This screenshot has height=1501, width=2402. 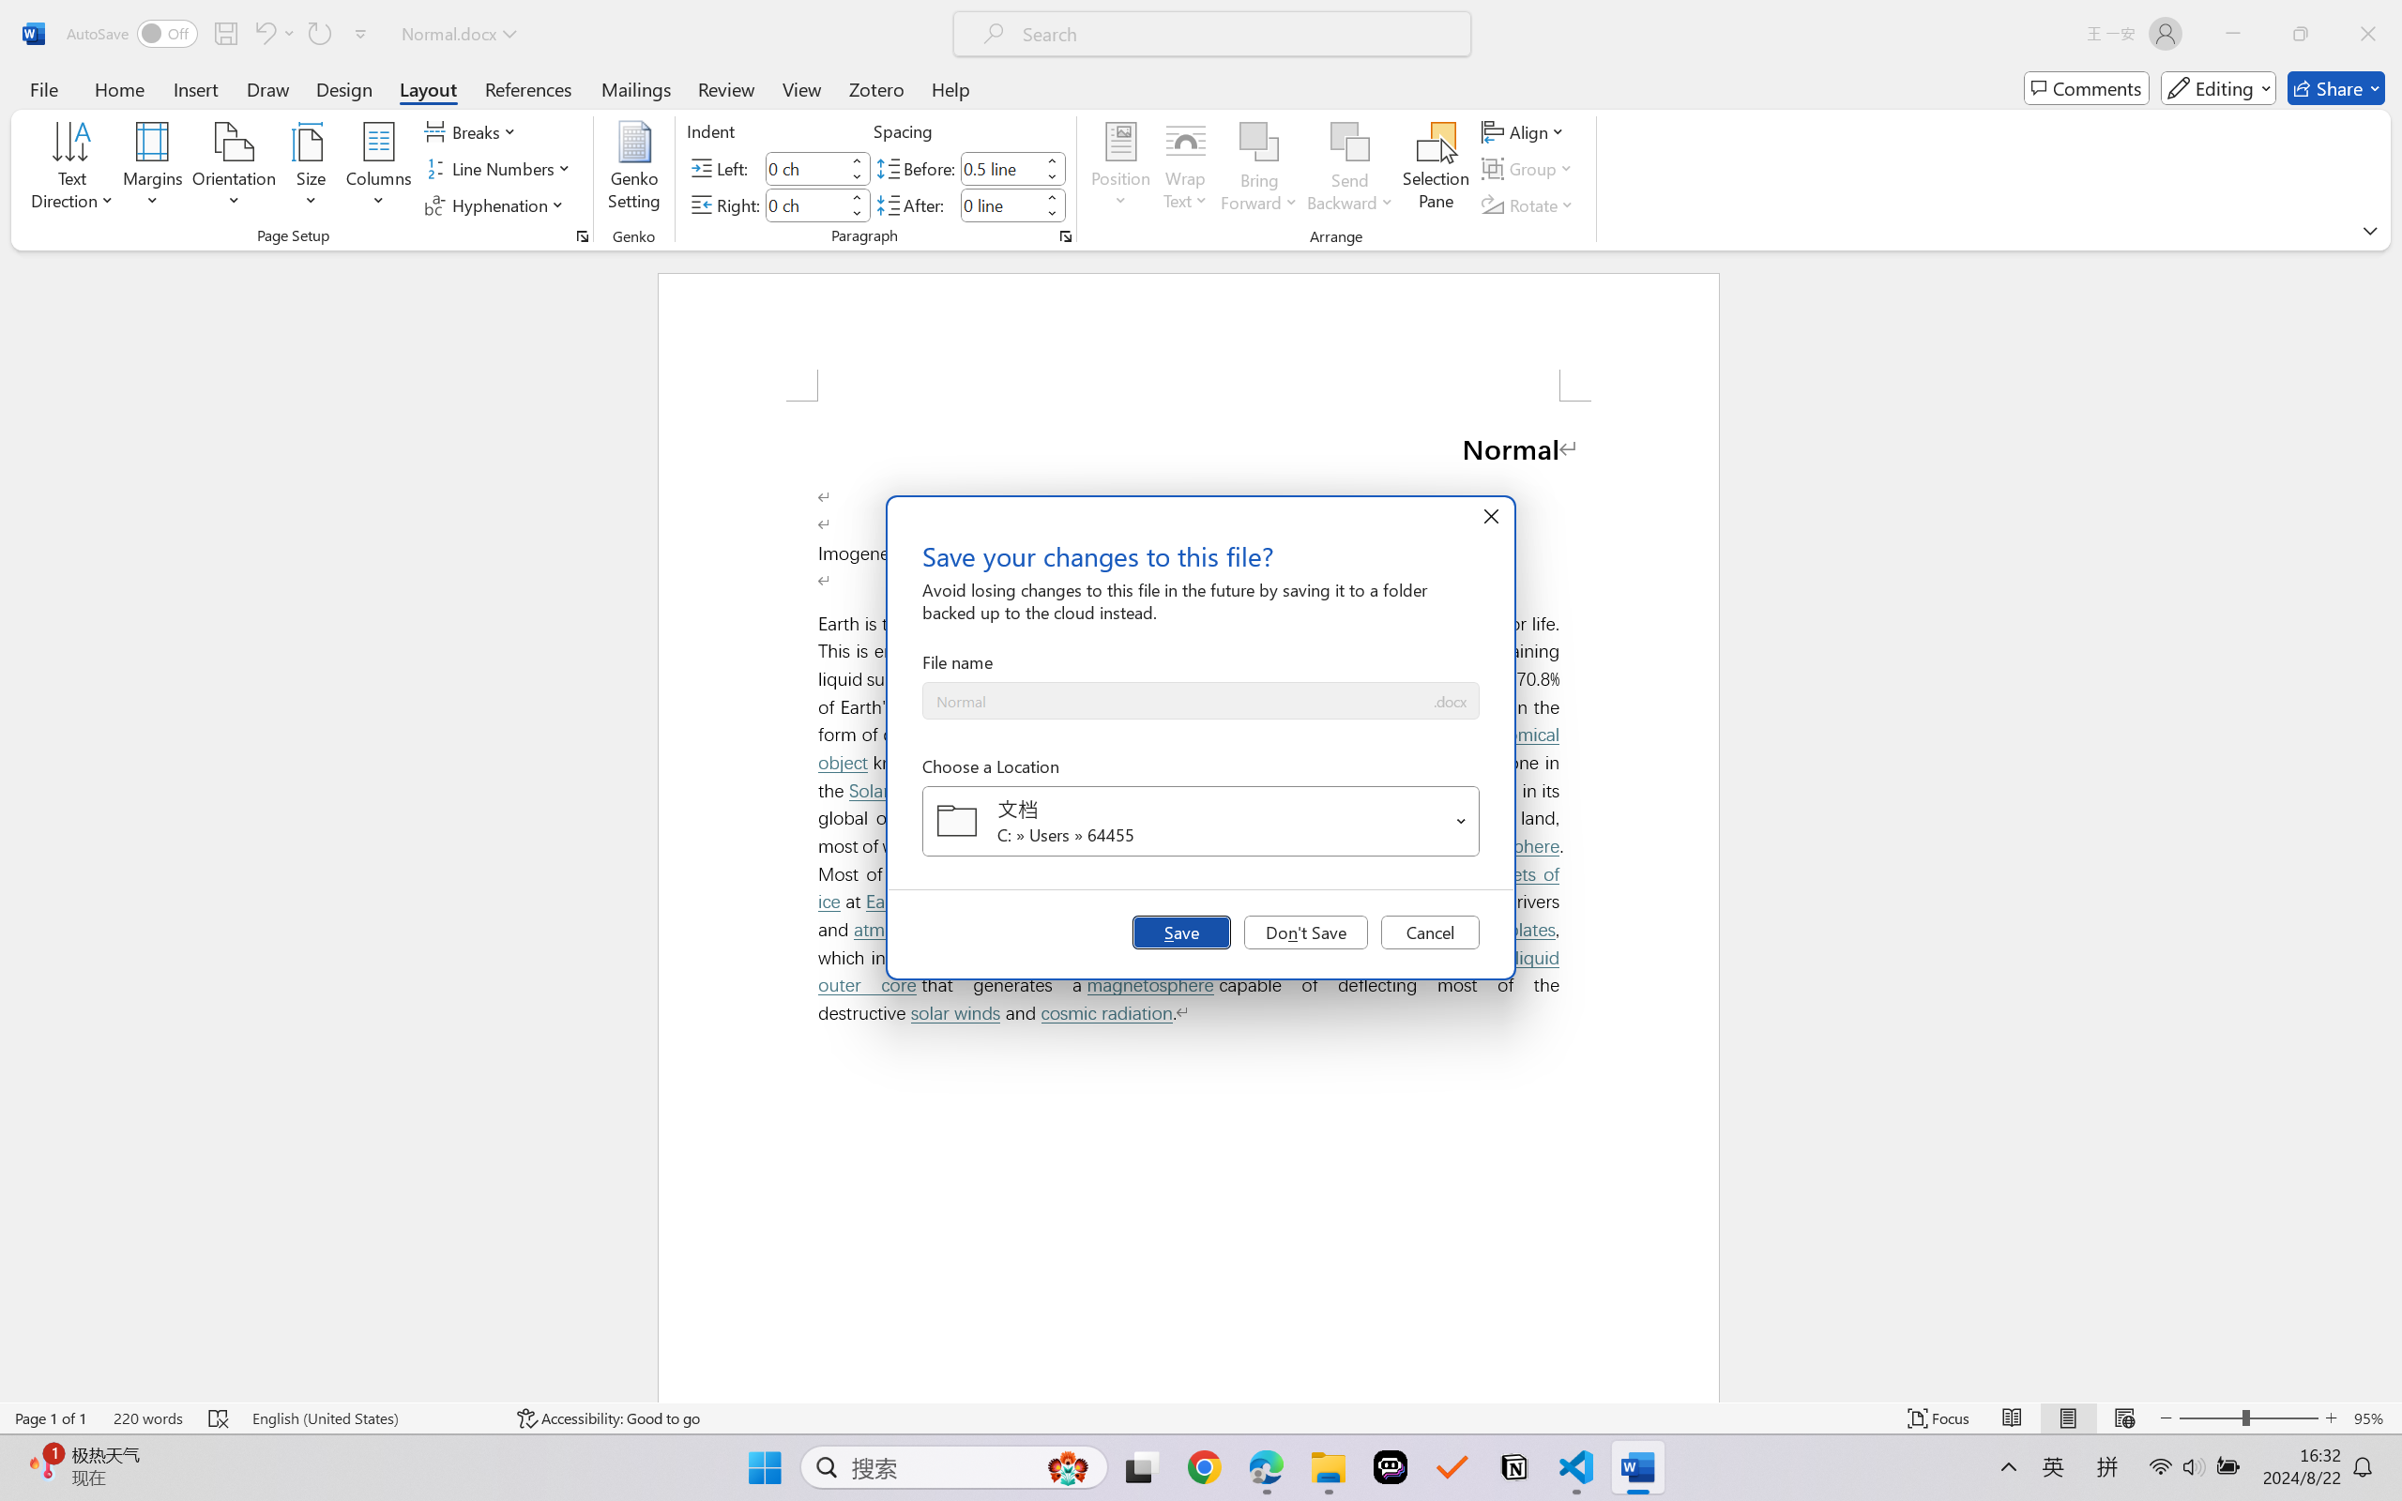 I want to click on Send Backward, so click(x=1351, y=169).